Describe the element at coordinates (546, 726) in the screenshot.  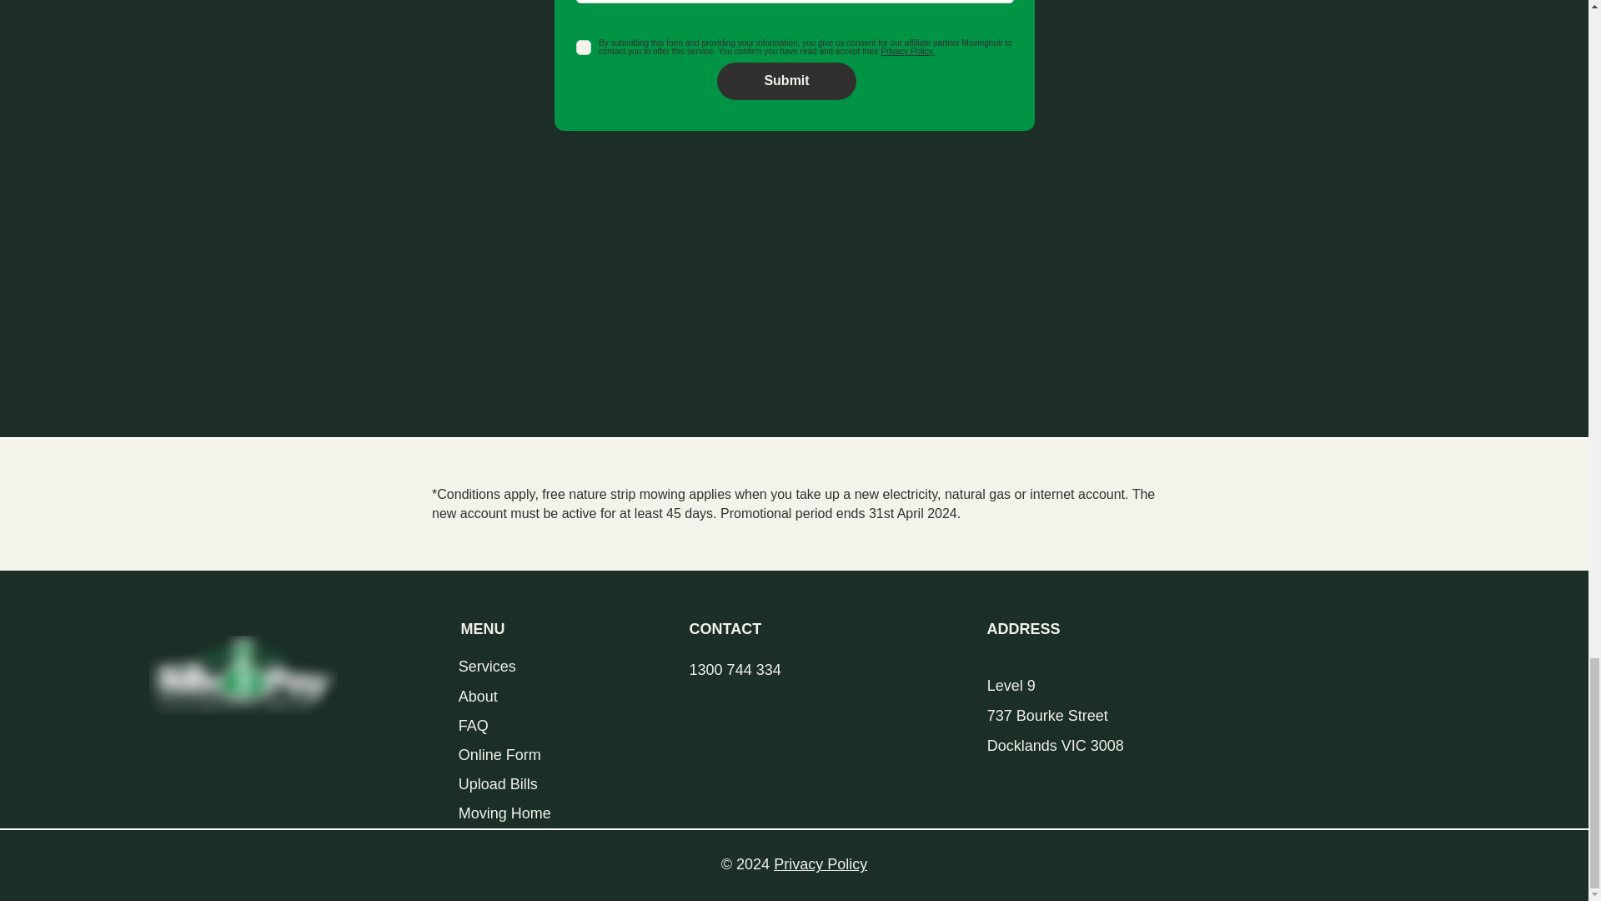
I see `FAQ` at that location.